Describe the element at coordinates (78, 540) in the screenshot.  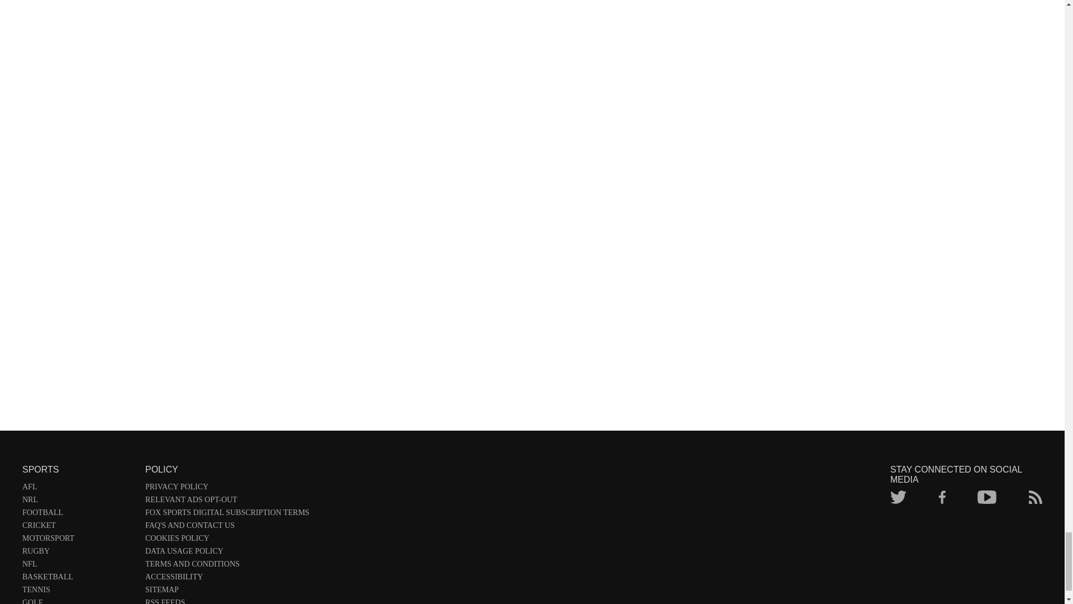
I see `MOTORSPORT` at that location.